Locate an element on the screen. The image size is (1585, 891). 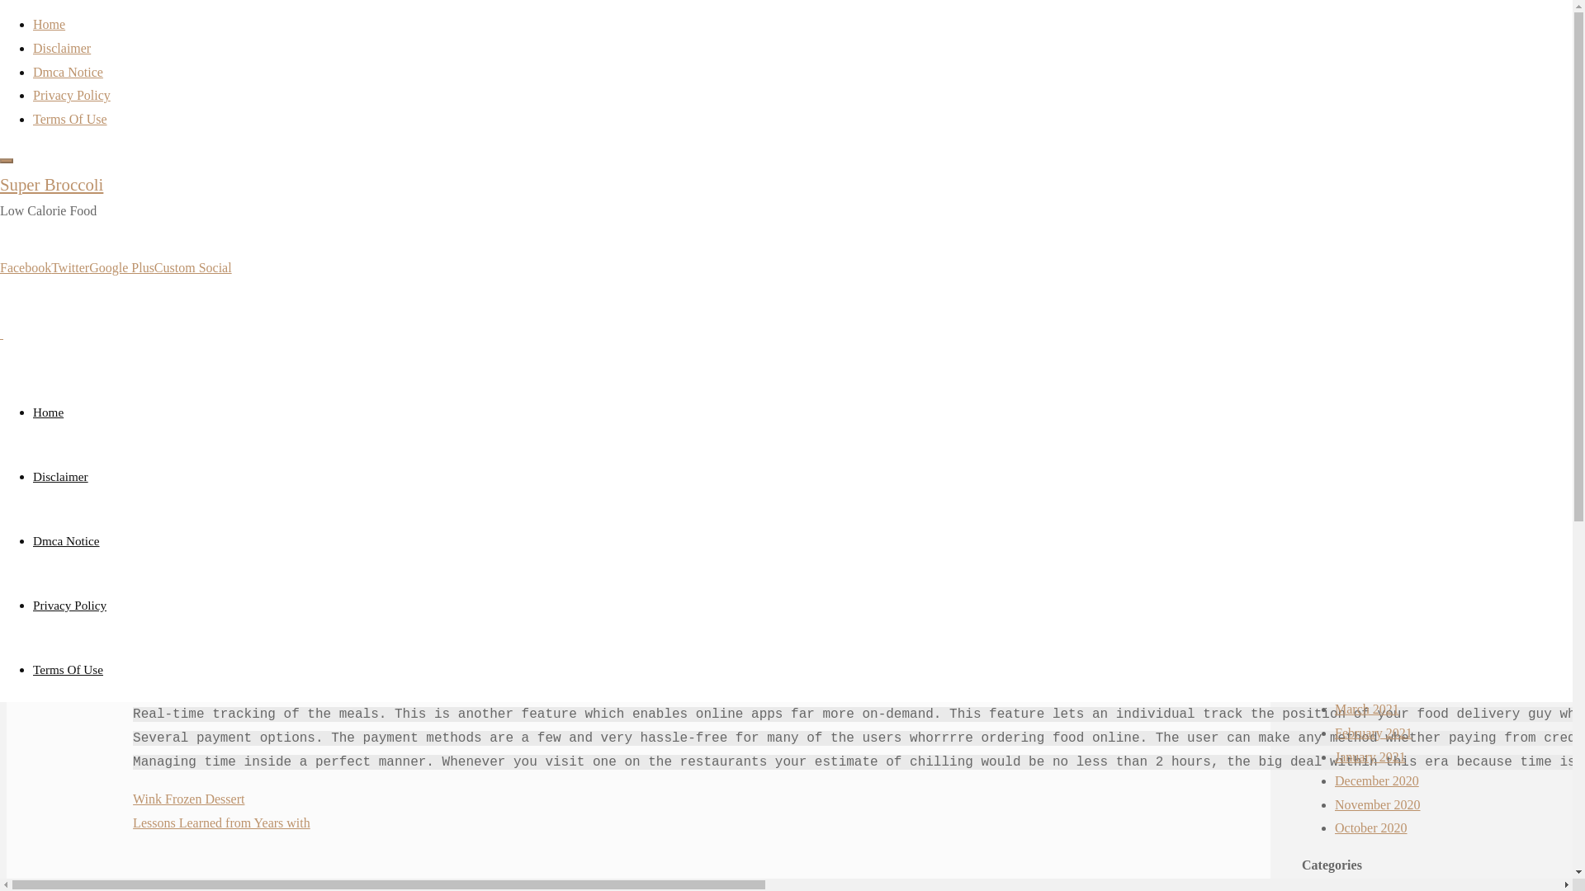
View all posts by superbroccoli is located at coordinates (188, 388).